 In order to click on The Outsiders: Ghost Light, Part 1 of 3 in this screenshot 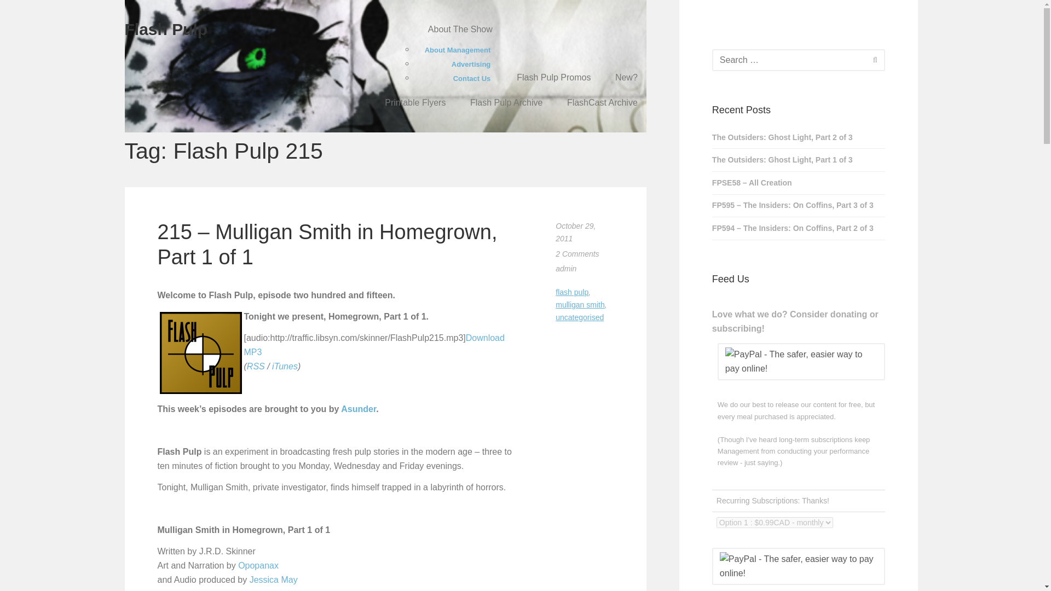, I will do `click(799, 160)`.